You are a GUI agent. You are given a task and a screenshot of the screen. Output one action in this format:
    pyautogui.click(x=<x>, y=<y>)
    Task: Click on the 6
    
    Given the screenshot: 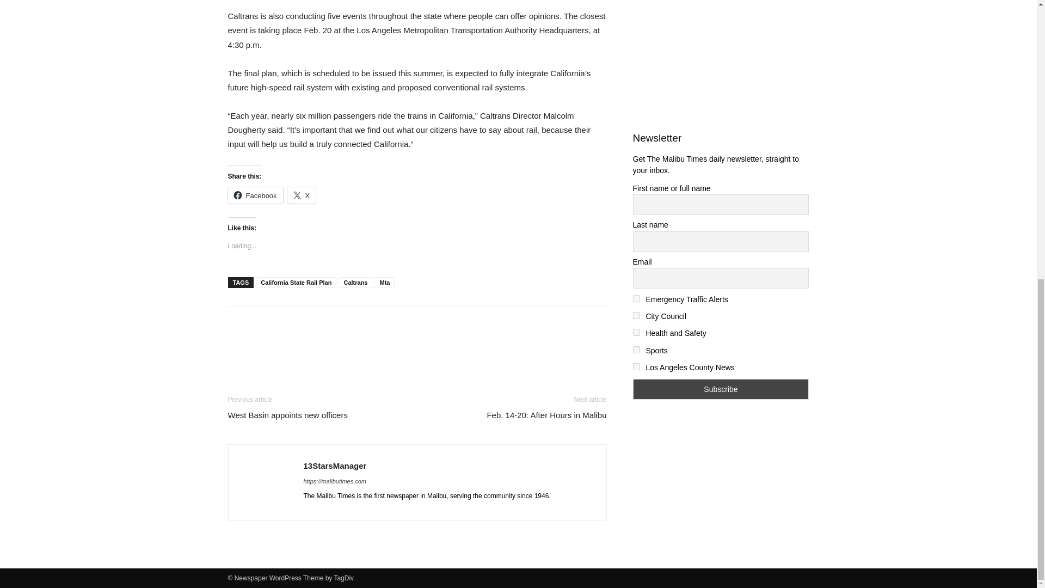 What is the action you would take?
    pyautogui.click(x=636, y=367)
    